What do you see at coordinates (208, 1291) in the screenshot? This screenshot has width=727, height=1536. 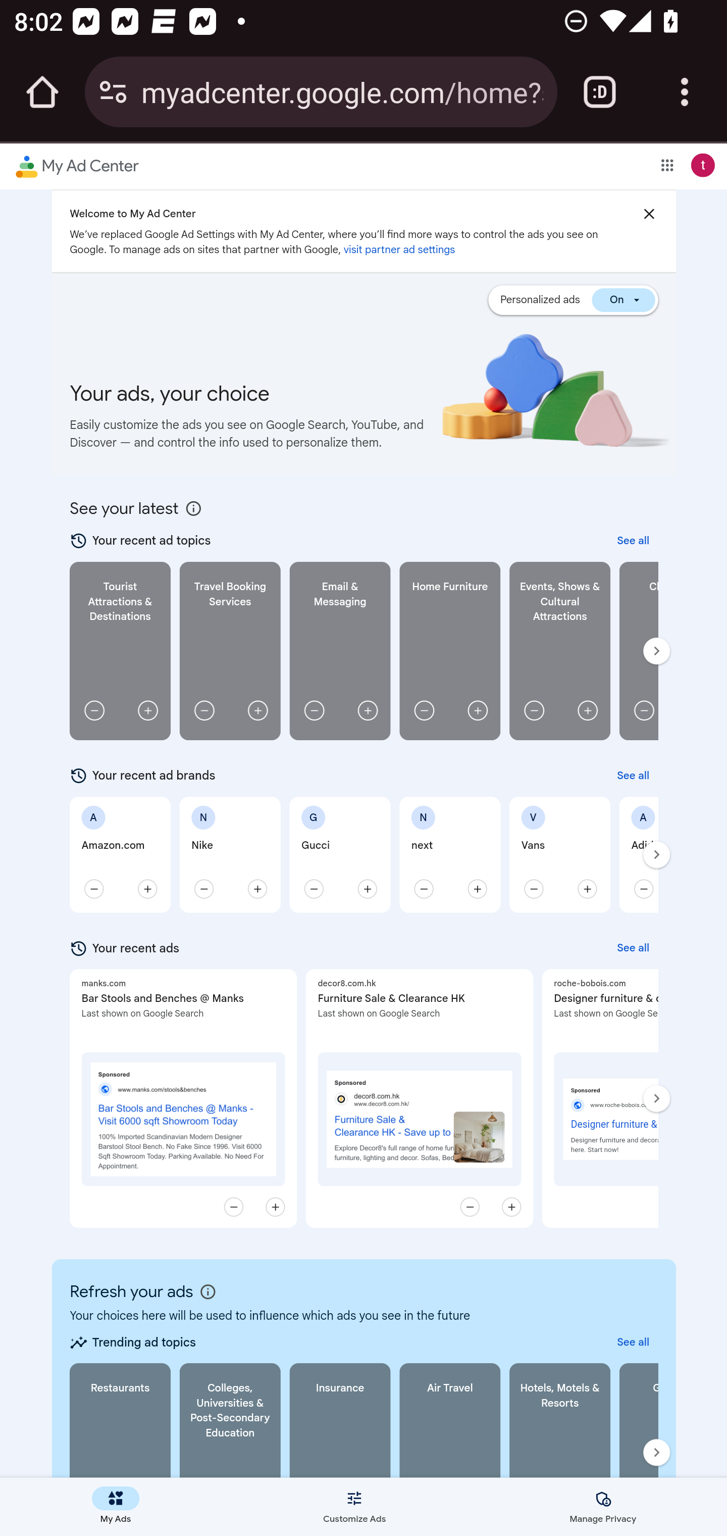 I see `Get more information about refreshing your ads` at bounding box center [208, 1291].